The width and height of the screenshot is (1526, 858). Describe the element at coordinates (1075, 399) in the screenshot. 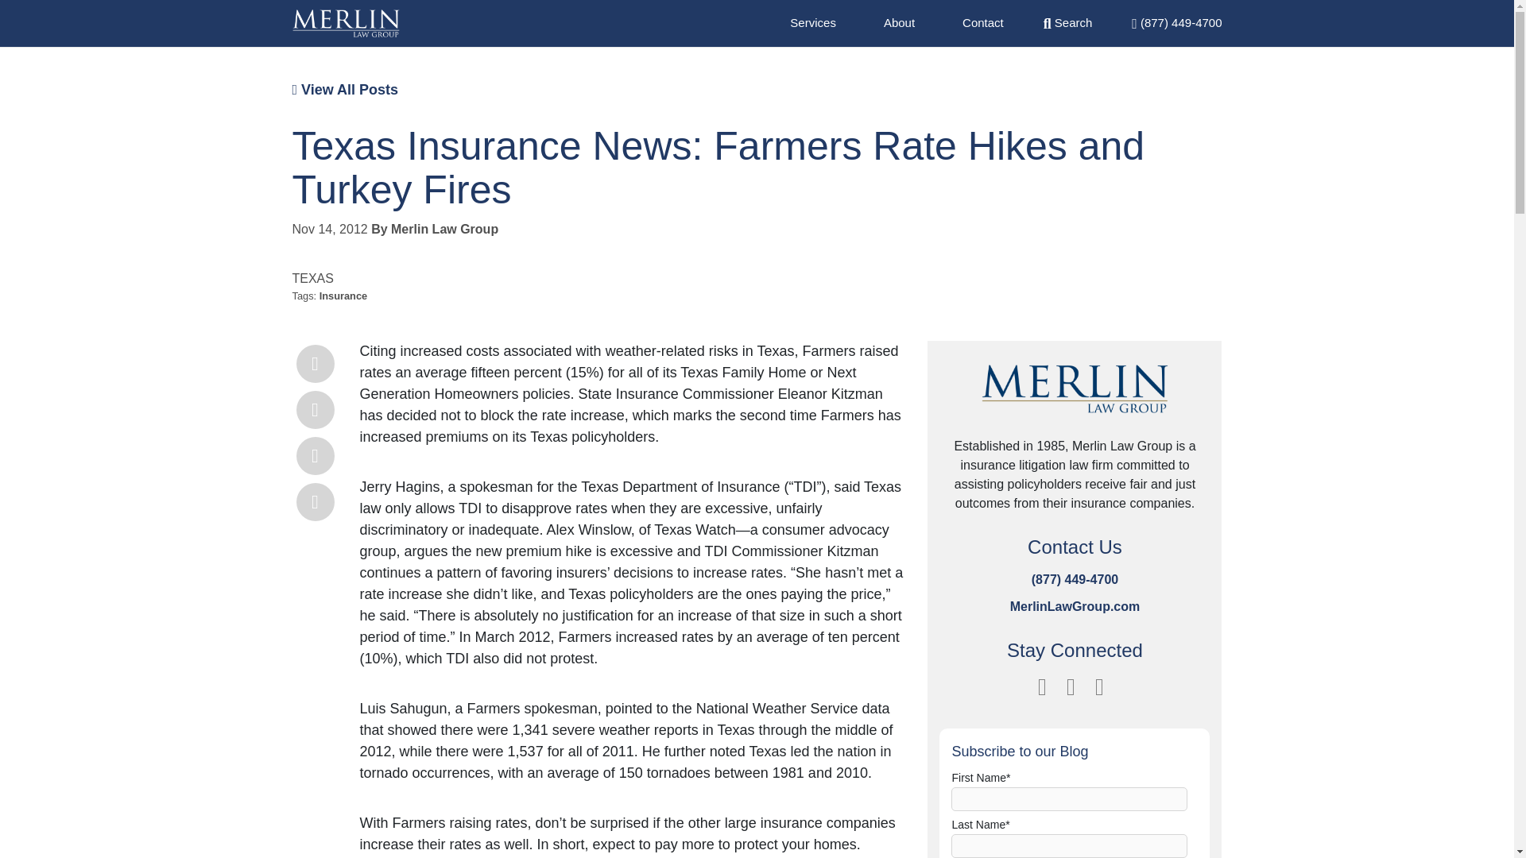

I see `Property Insurance Coverage Law Blog` at that location.